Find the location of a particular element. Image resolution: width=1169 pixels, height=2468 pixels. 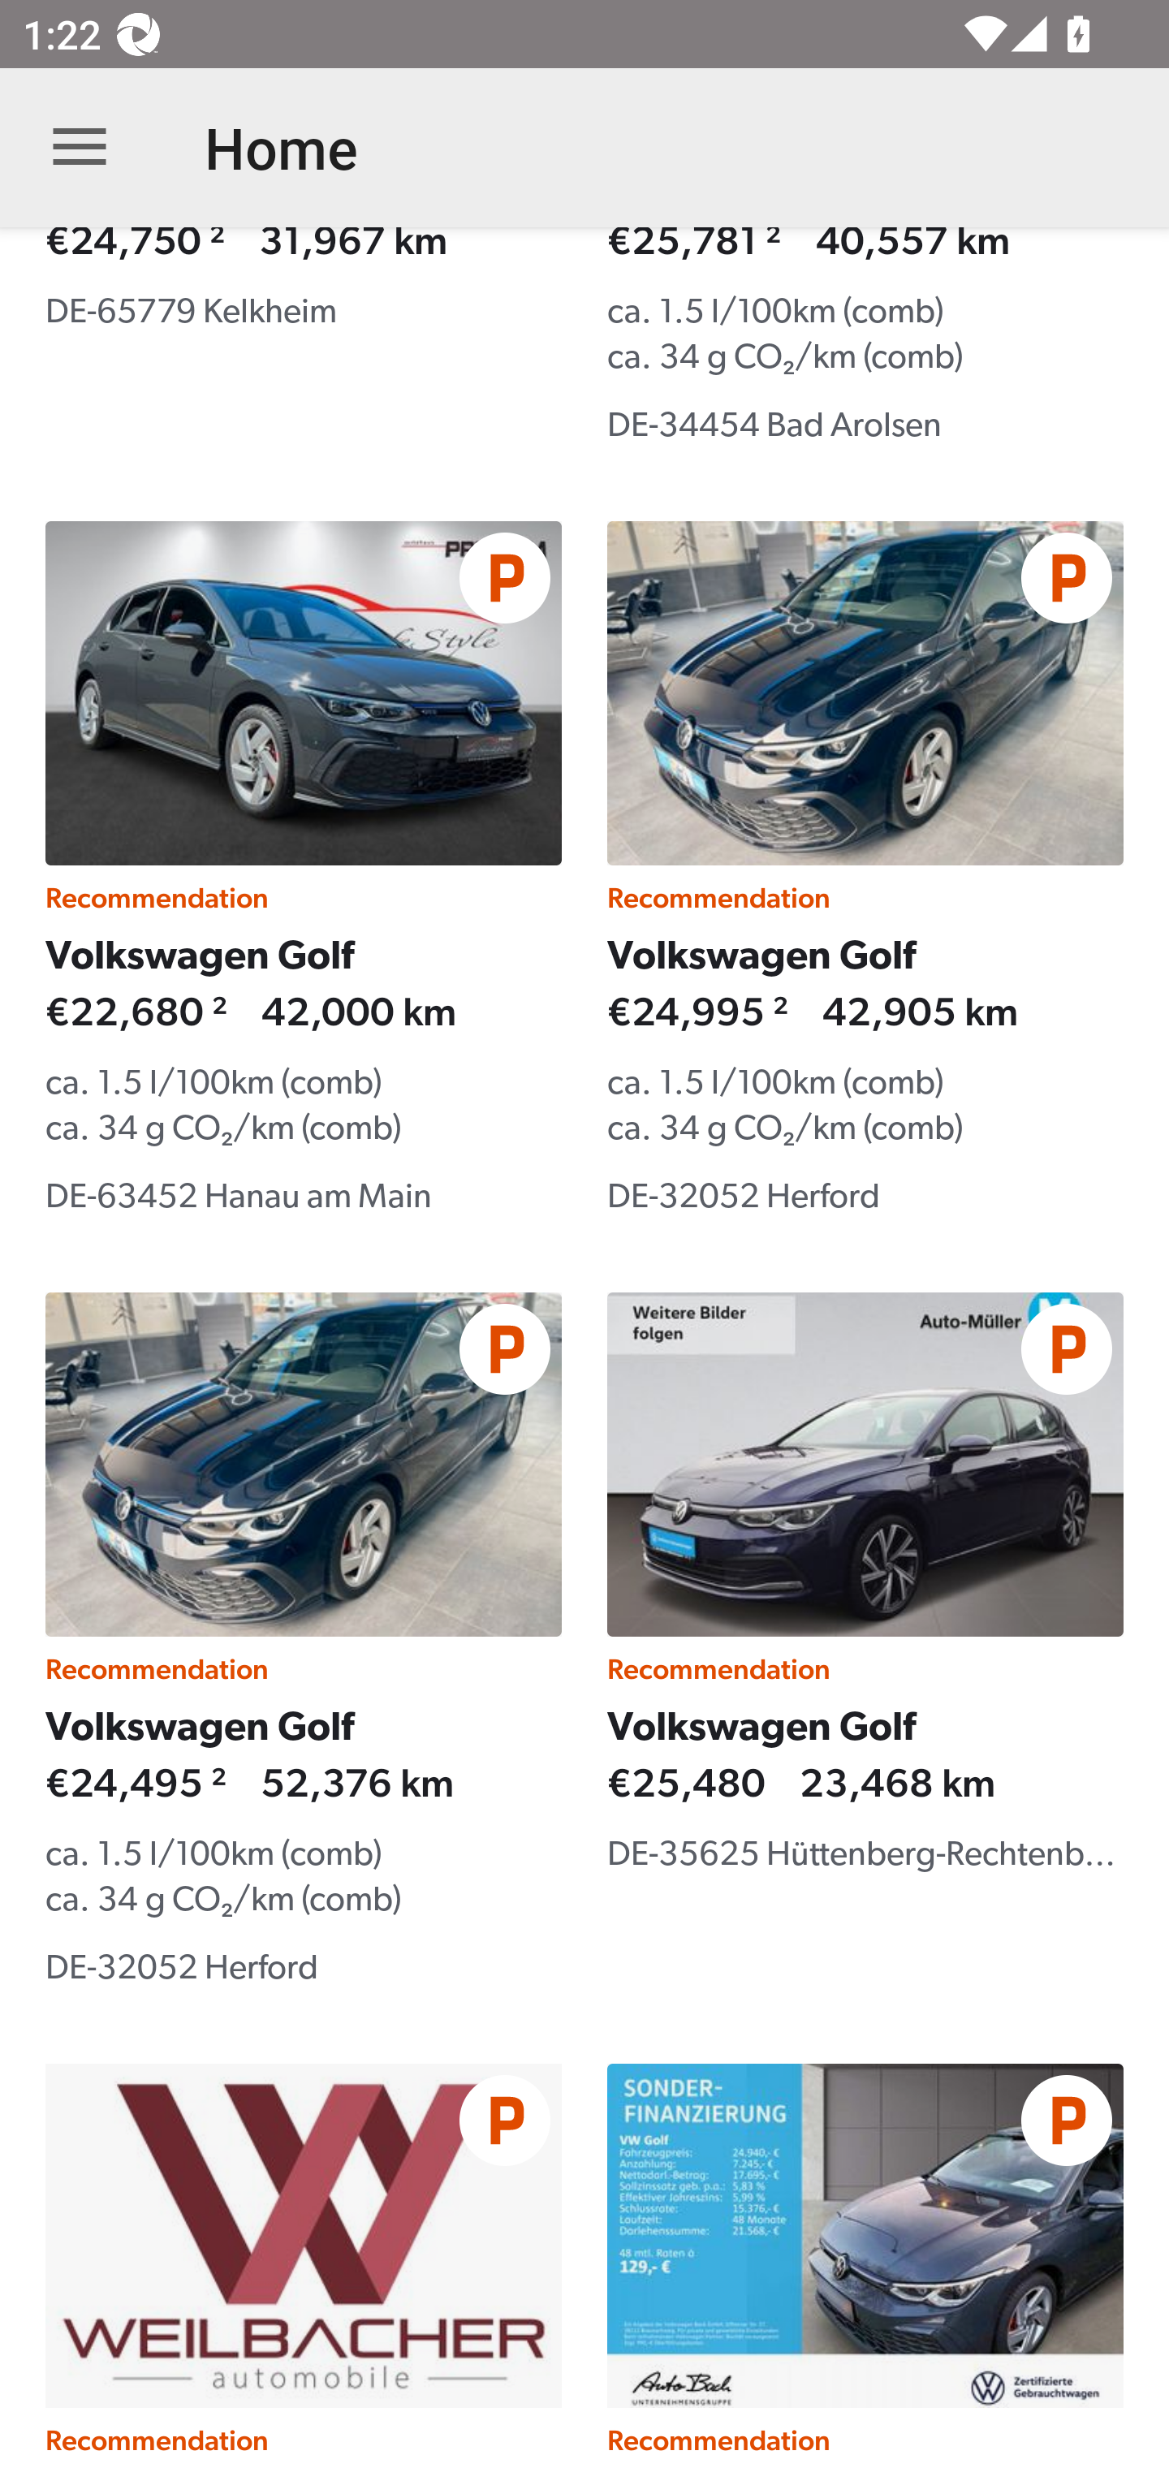

Recommendation is located at coordinates (304, 2265).